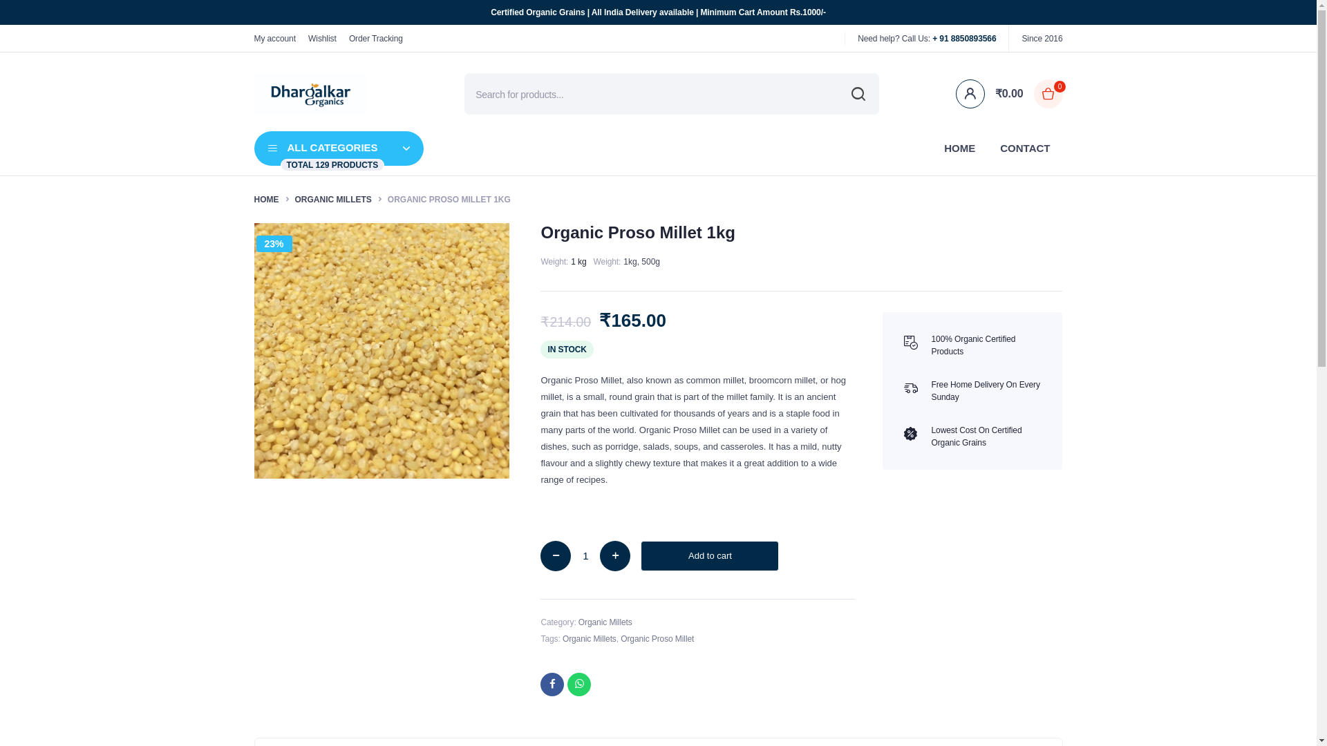 The width and height of the screenshot is (1327, 746). I want to click on Dhargalkar Organic Grocery, so click(311, 94).